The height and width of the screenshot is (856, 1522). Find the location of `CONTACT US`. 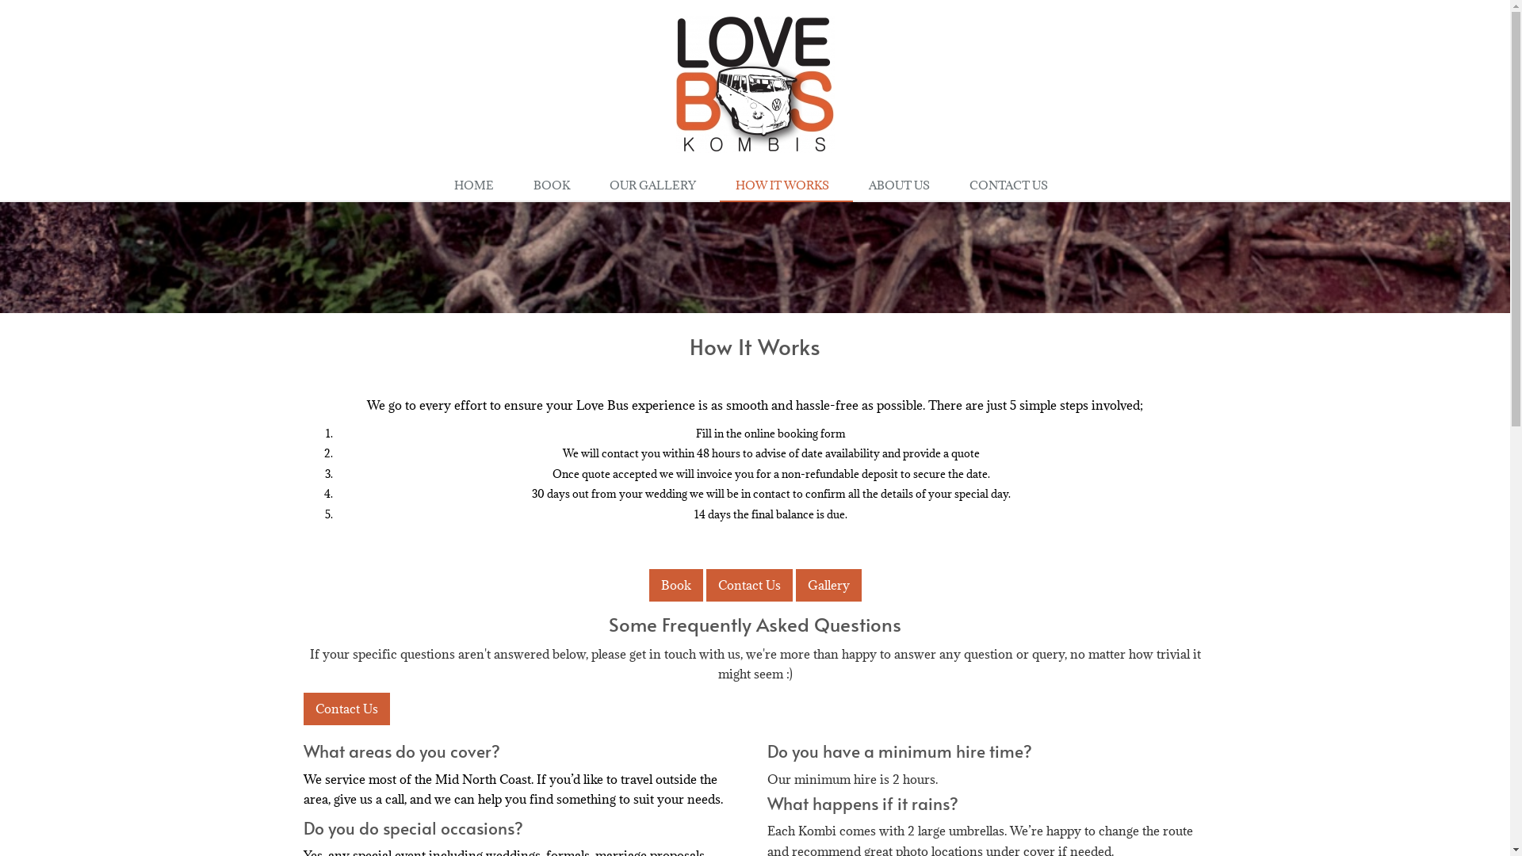

CONTACT US is located at coordinates (1013, 186).